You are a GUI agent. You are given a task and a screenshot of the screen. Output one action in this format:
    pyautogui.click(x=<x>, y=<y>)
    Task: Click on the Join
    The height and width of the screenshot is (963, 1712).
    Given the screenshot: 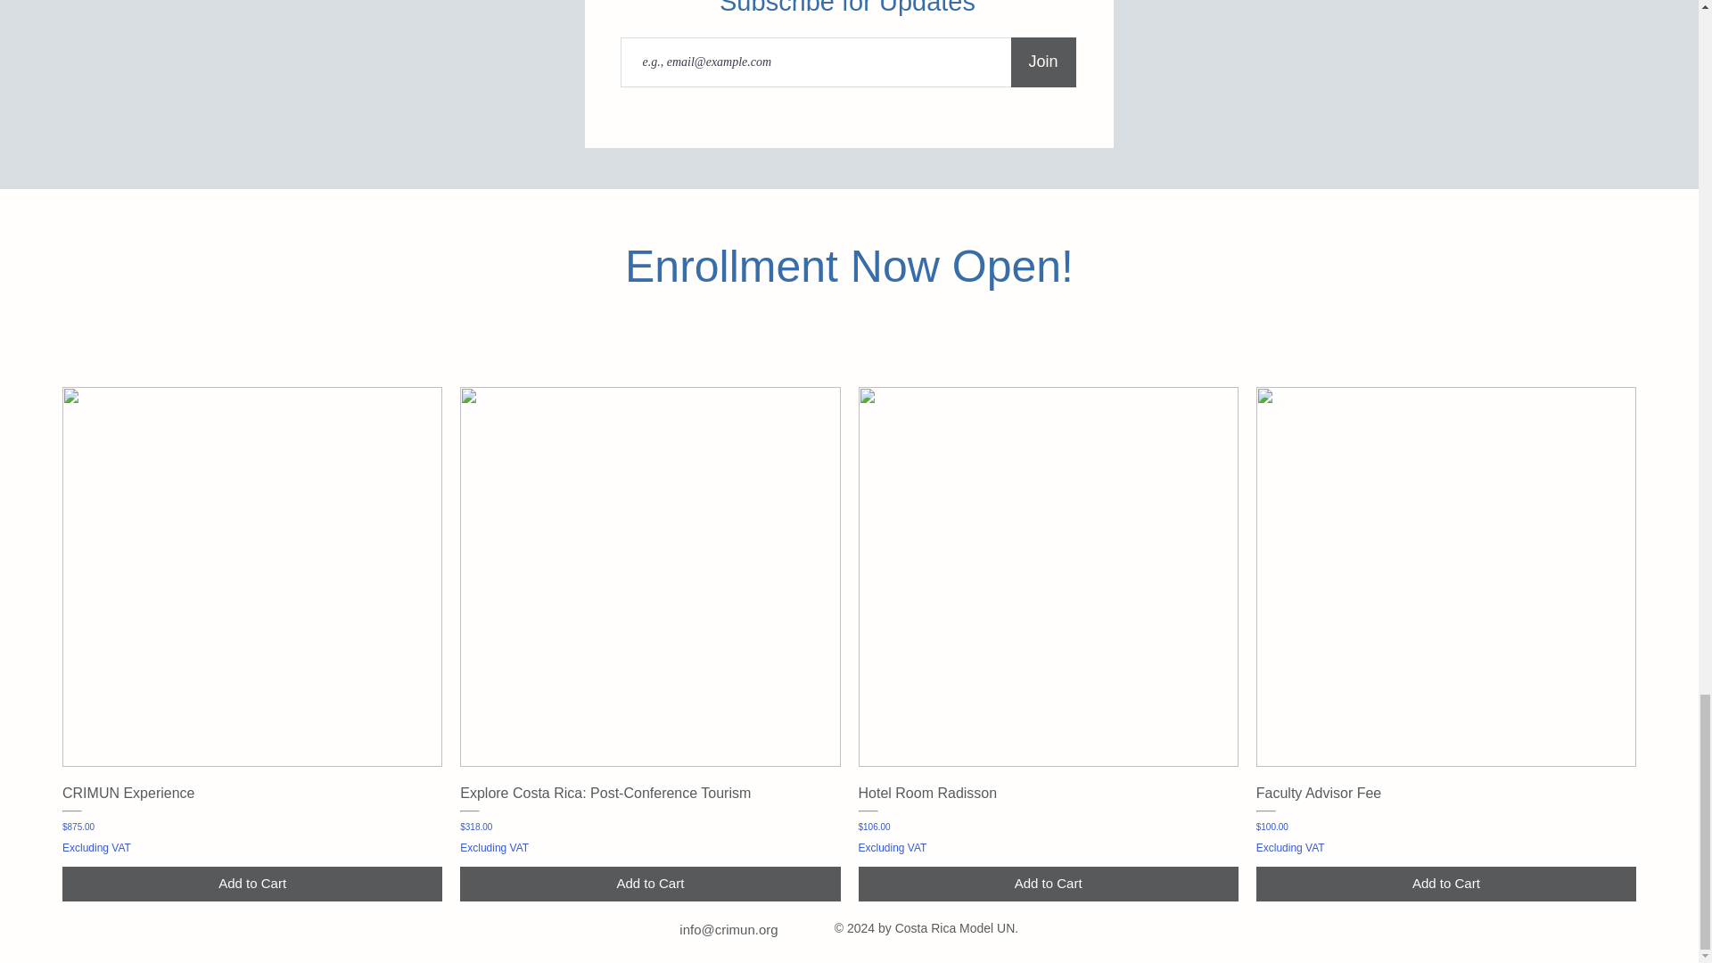 What is the action you would take?
    pyautogui.click(x=1043, y=62)
    